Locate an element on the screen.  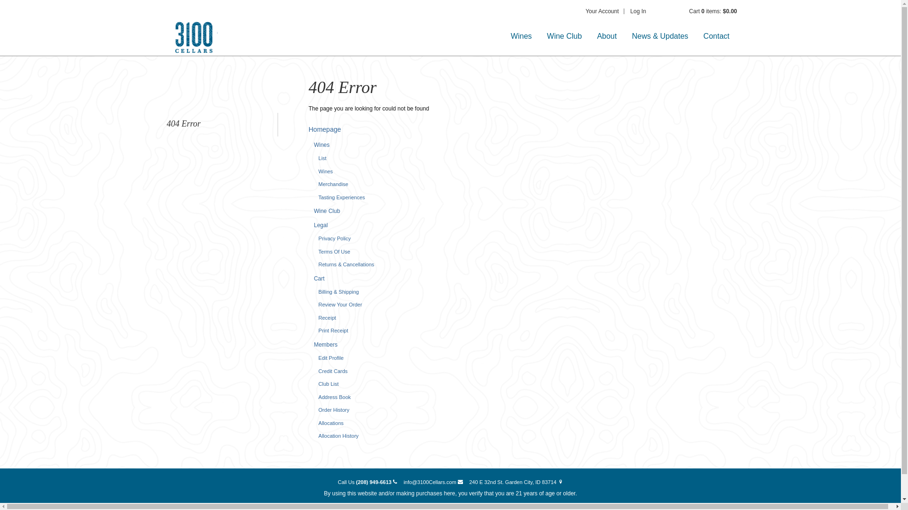
Edit Profile is located at coordinates (331, 358).